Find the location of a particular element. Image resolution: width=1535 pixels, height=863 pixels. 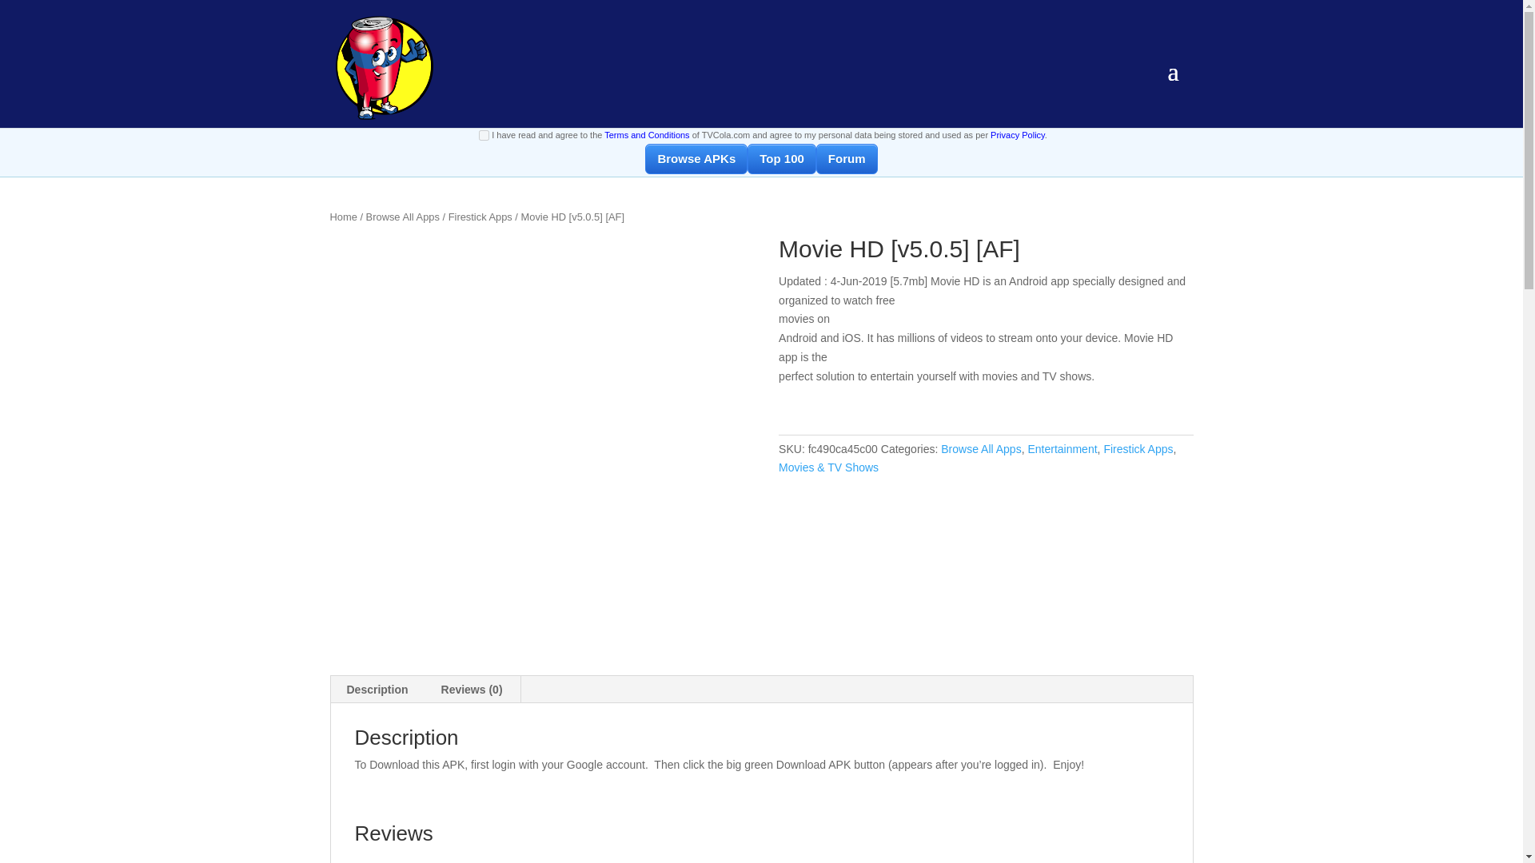

Home is located at coordinates (342, 216).